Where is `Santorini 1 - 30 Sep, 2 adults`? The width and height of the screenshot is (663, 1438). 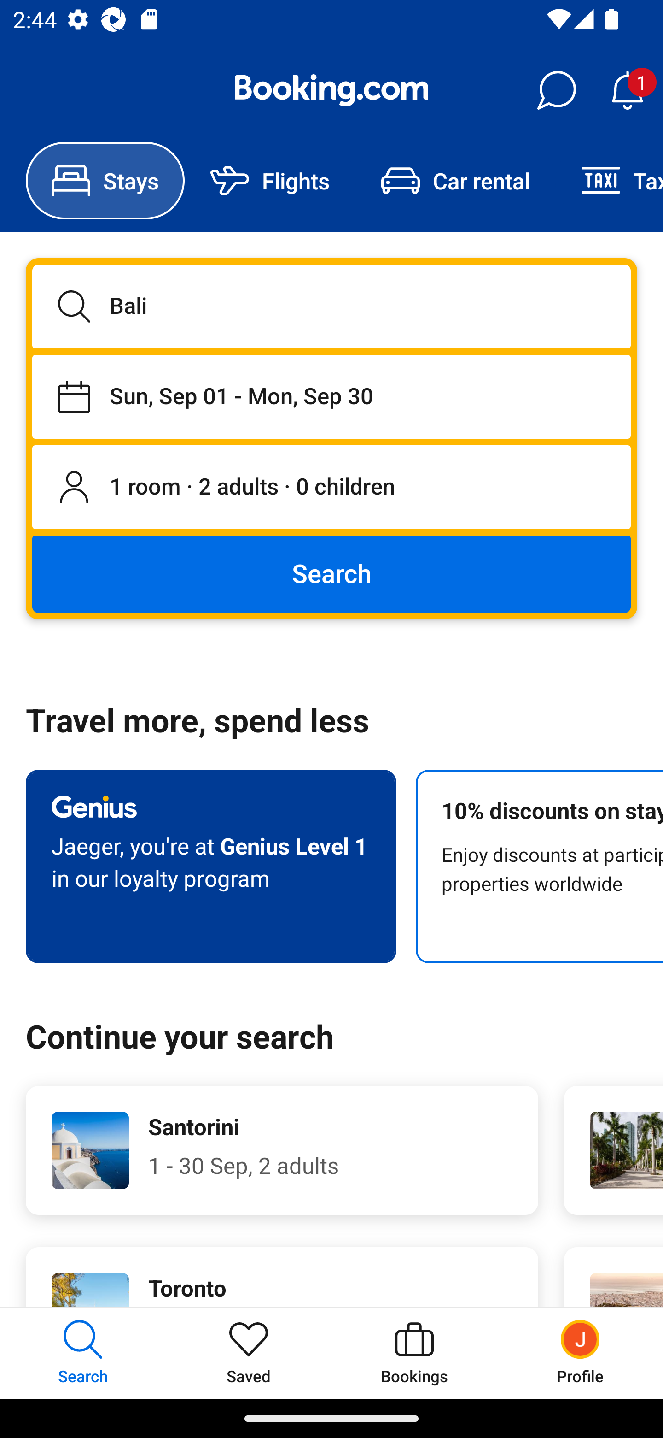
Santorini 1 - 30 Sep, 2 adults is located at coordinates (282, 1150).